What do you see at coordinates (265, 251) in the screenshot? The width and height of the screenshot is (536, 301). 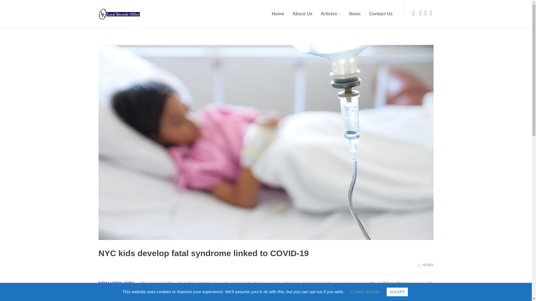 I see `NYC kids develop fatal syndrome linked to COVID-19` at bounding box center [265, 251].